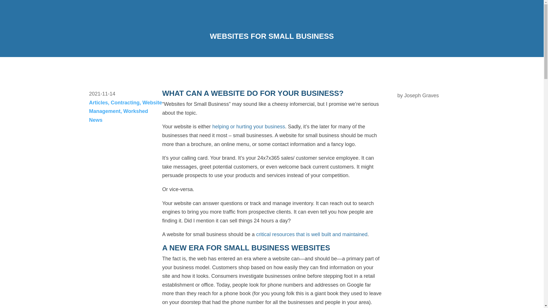  What do you see at coordinates (118, 116) in the screenshot?
I see `Workshed News` at bounding box center [118, 116].